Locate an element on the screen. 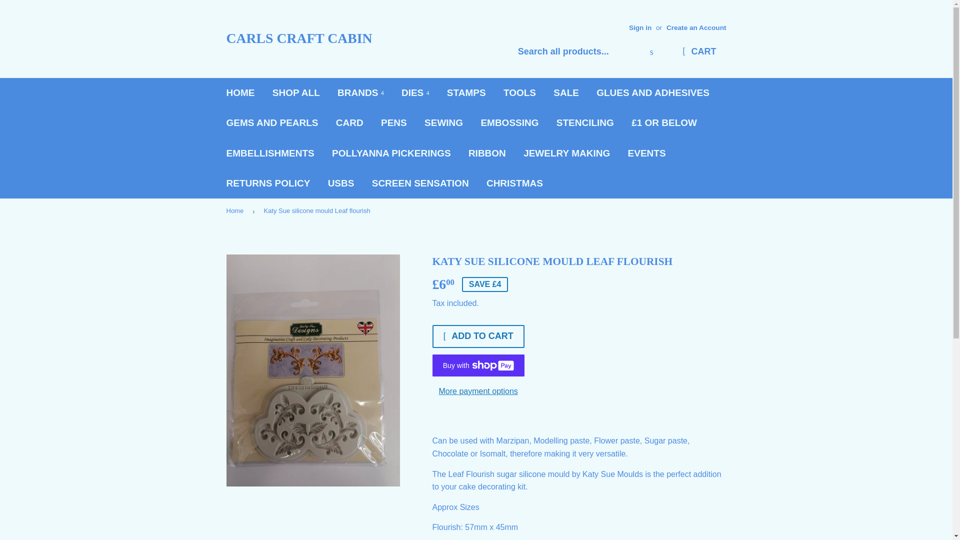 The height and width of the screenshot is (540, 960). CARLS CRAFT CABIN is located at coordinates (351, 39).